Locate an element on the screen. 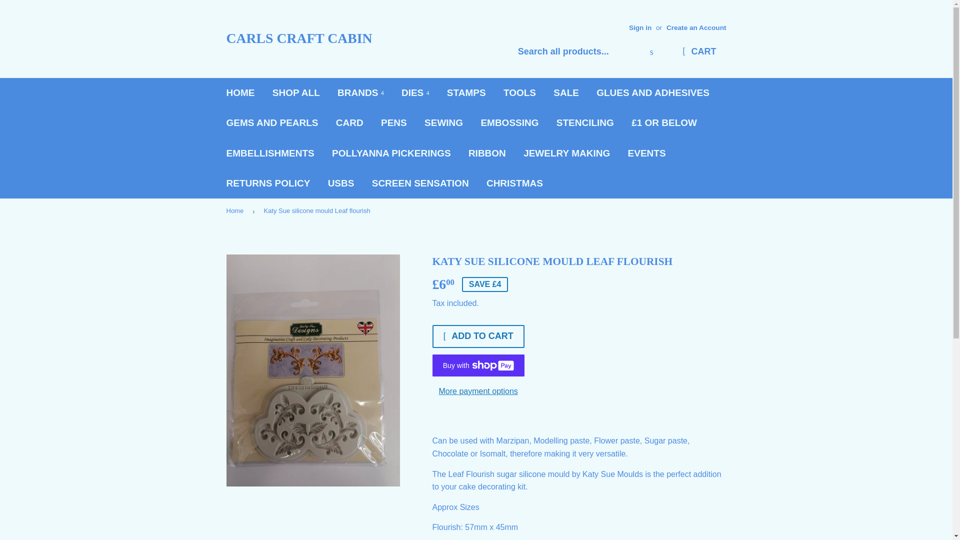 The height and width of the screenshot is (540, 960). CARLS CRAFT CABIN is located at coordinates (351, 39).